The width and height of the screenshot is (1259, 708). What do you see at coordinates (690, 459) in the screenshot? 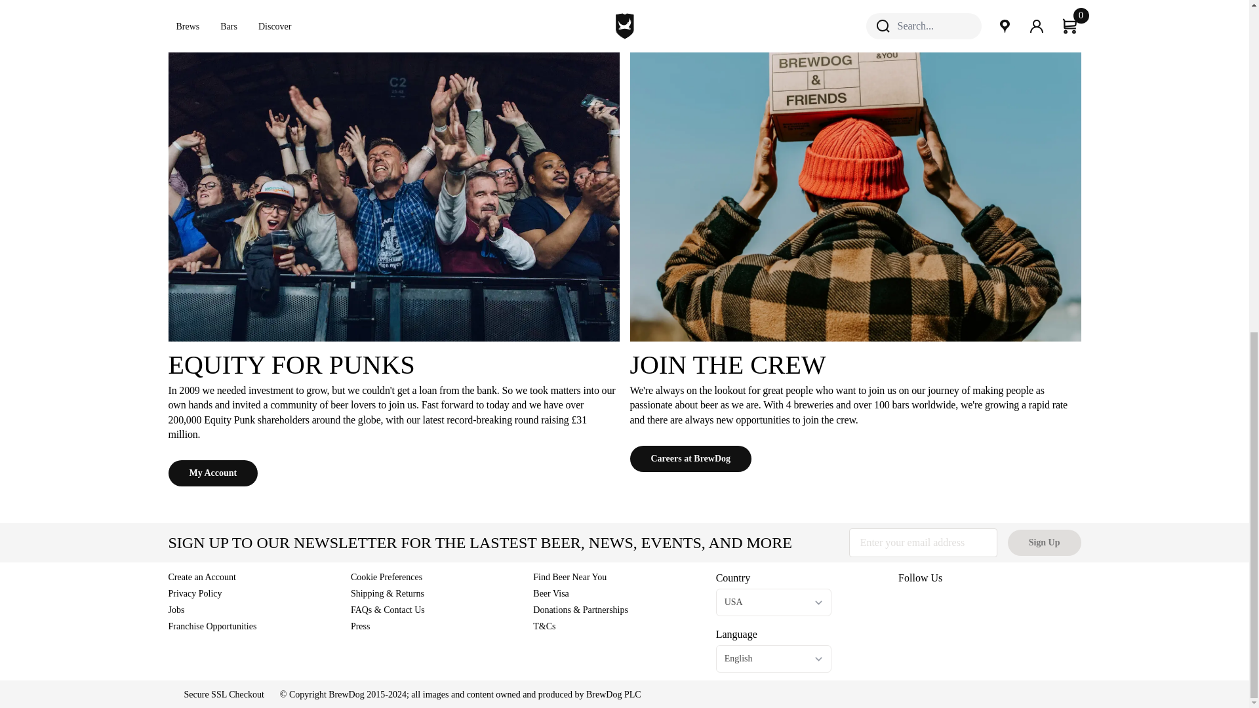
I see `Careers at BrewDog` at bounding box center [690, 459].